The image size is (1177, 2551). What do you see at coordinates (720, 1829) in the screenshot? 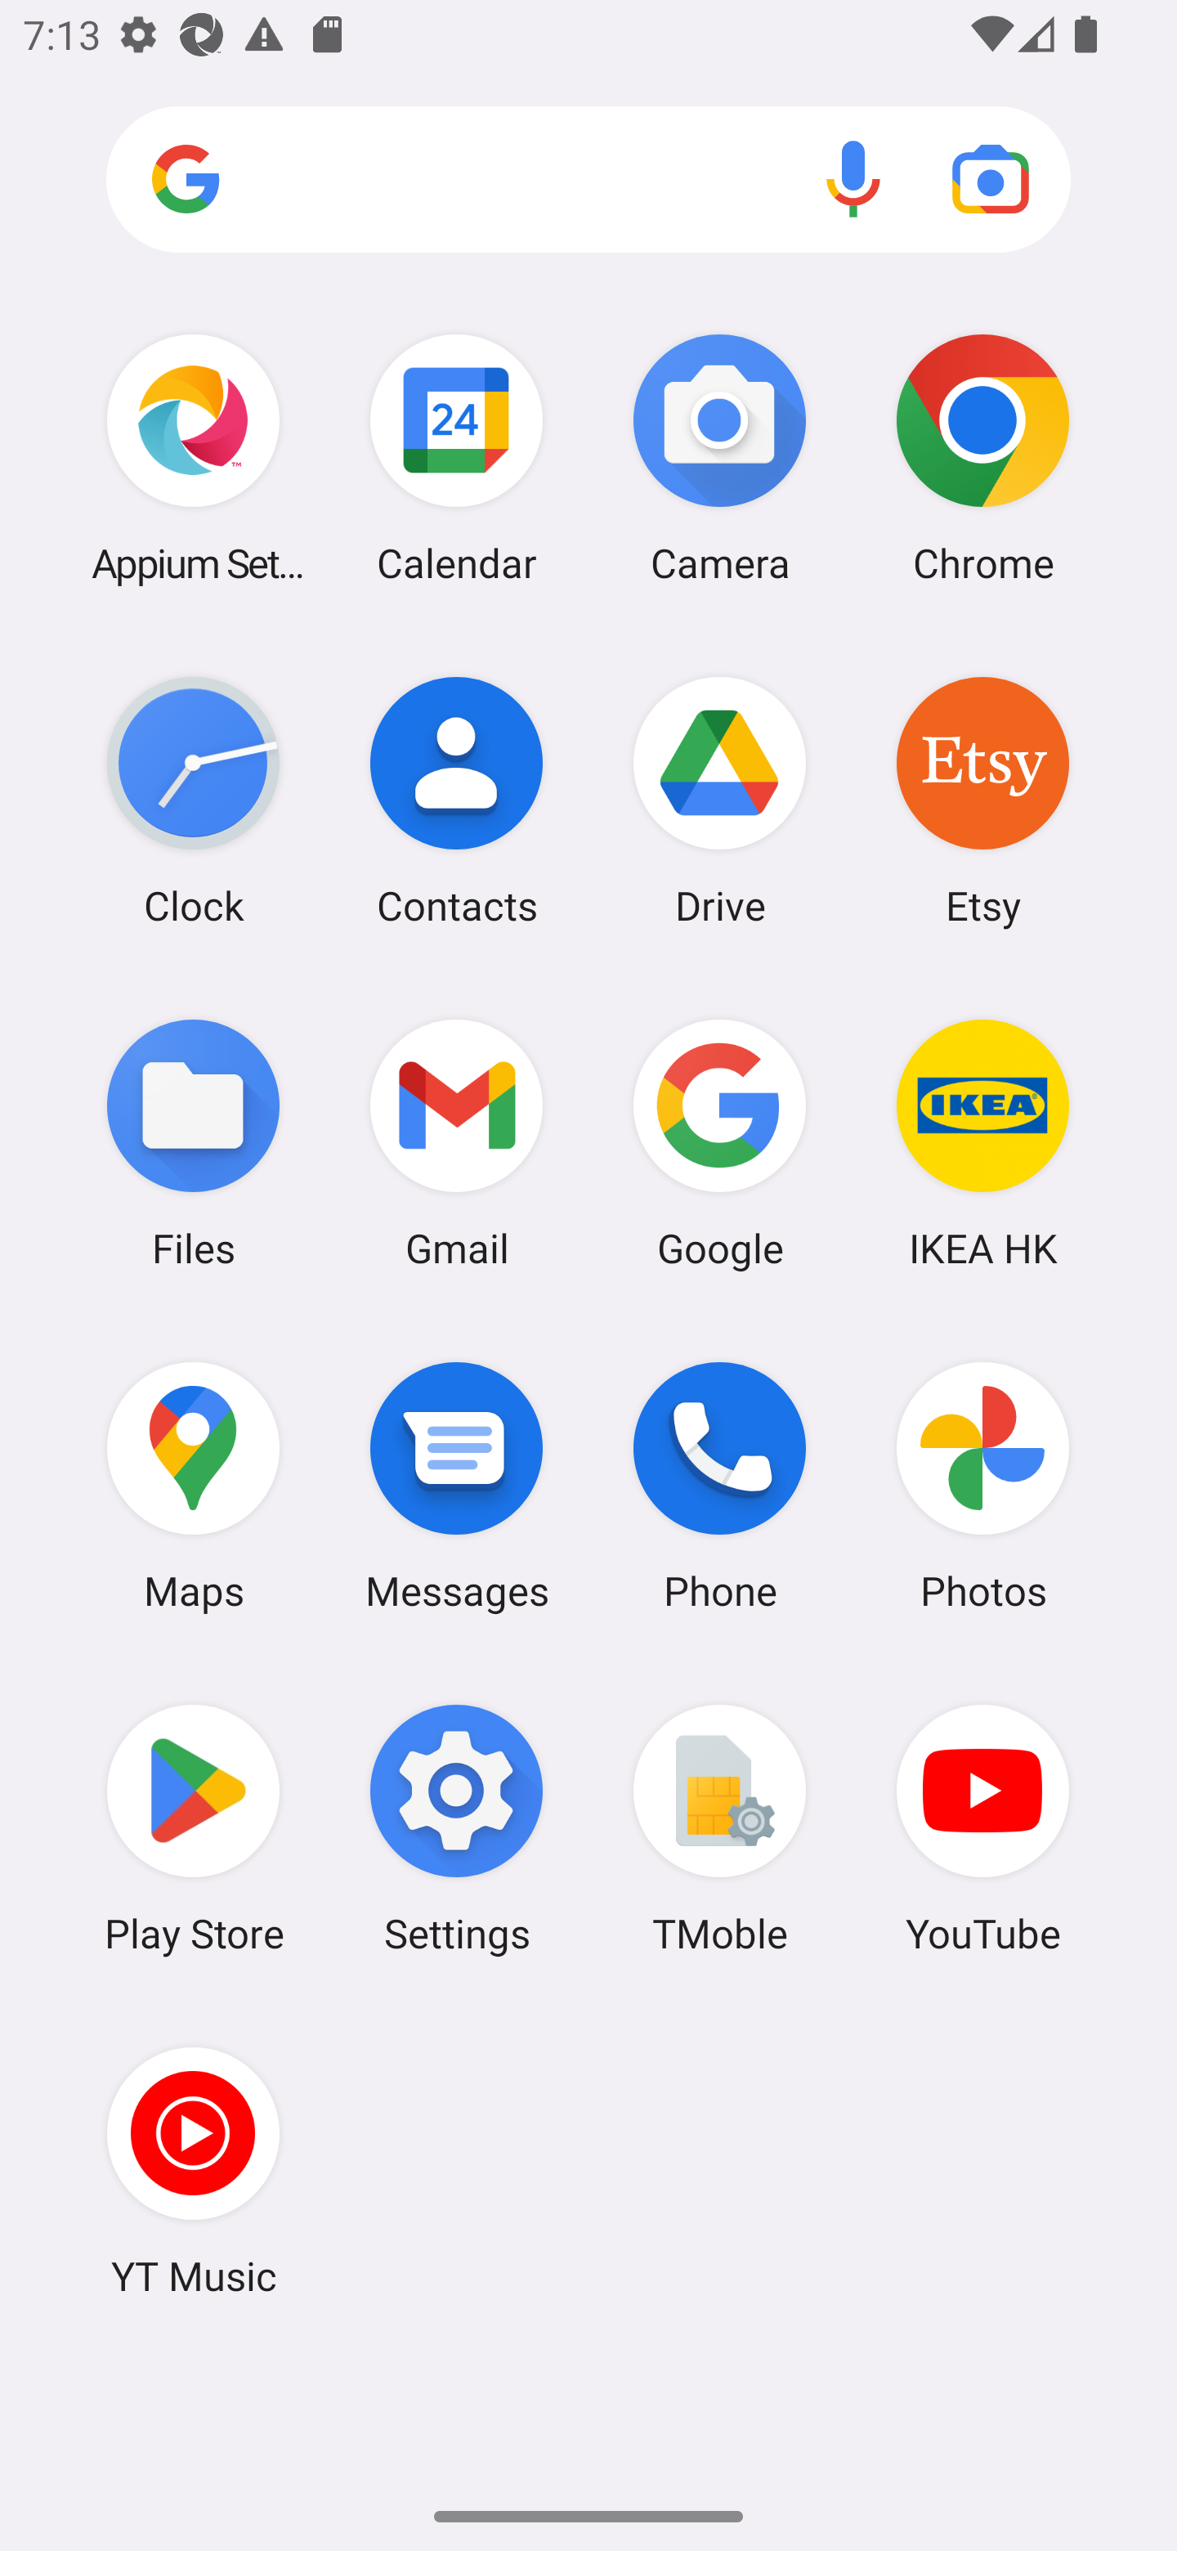
I see `TMoble` at bounding box center [720, 1829].